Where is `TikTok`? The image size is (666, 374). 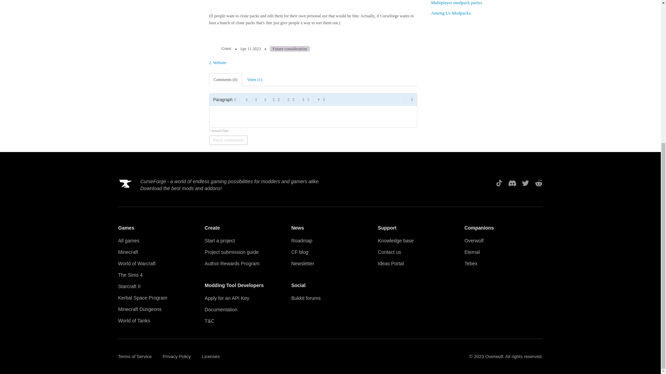 TikTok is located at coordinates (499, 183).